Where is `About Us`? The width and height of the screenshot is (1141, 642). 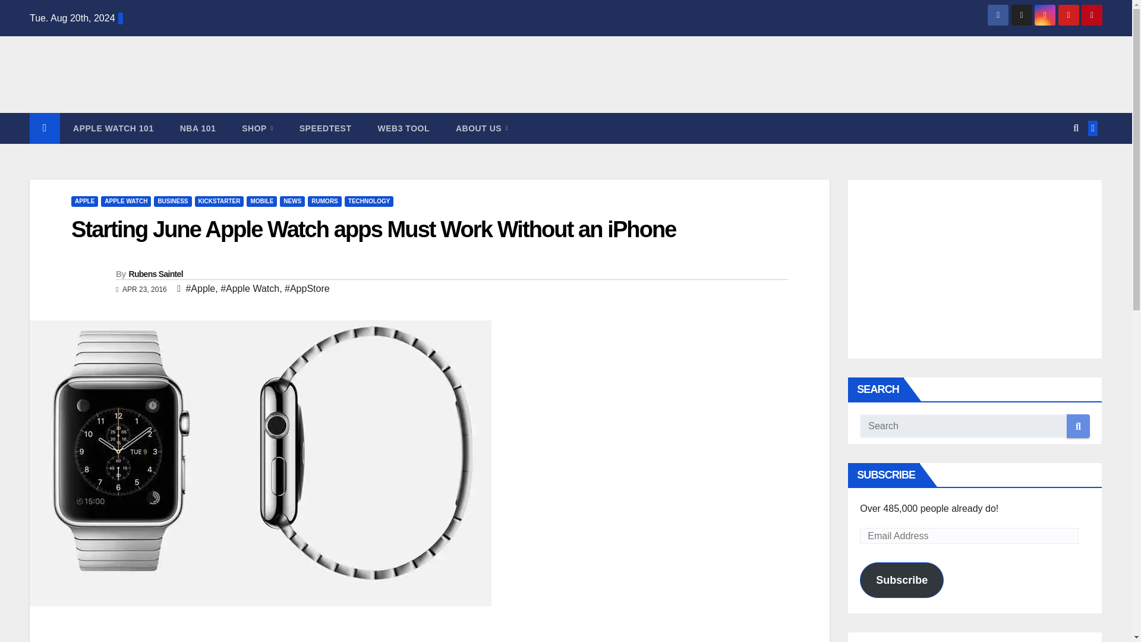 About Us is located at coordinates (481, 128).